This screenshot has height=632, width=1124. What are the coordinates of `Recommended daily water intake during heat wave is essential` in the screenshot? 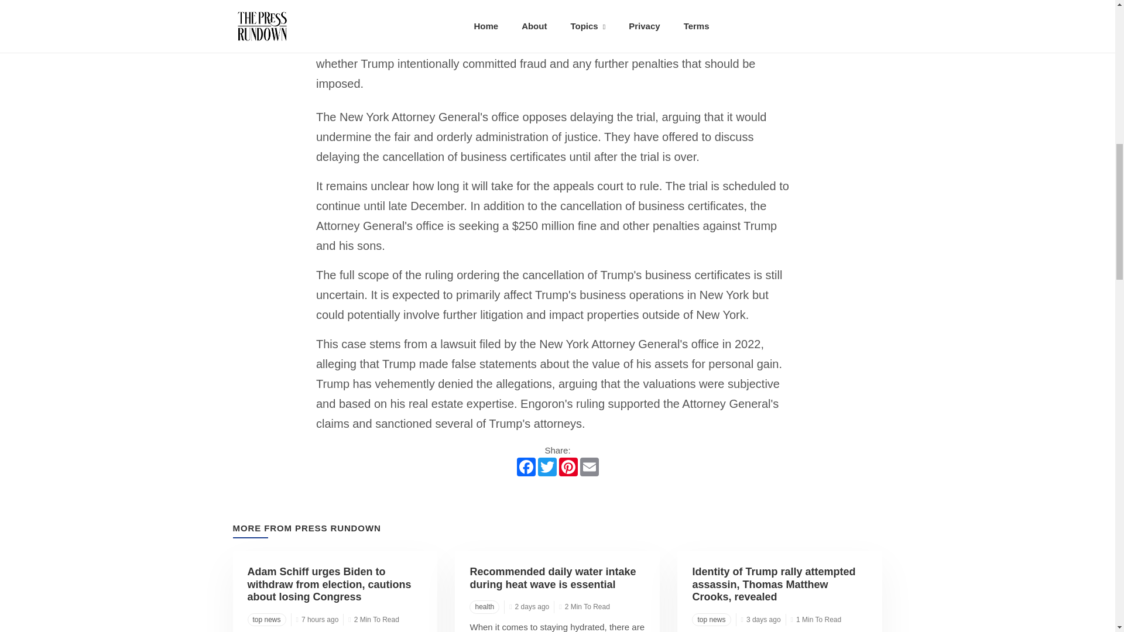 It's located at (553, 578).